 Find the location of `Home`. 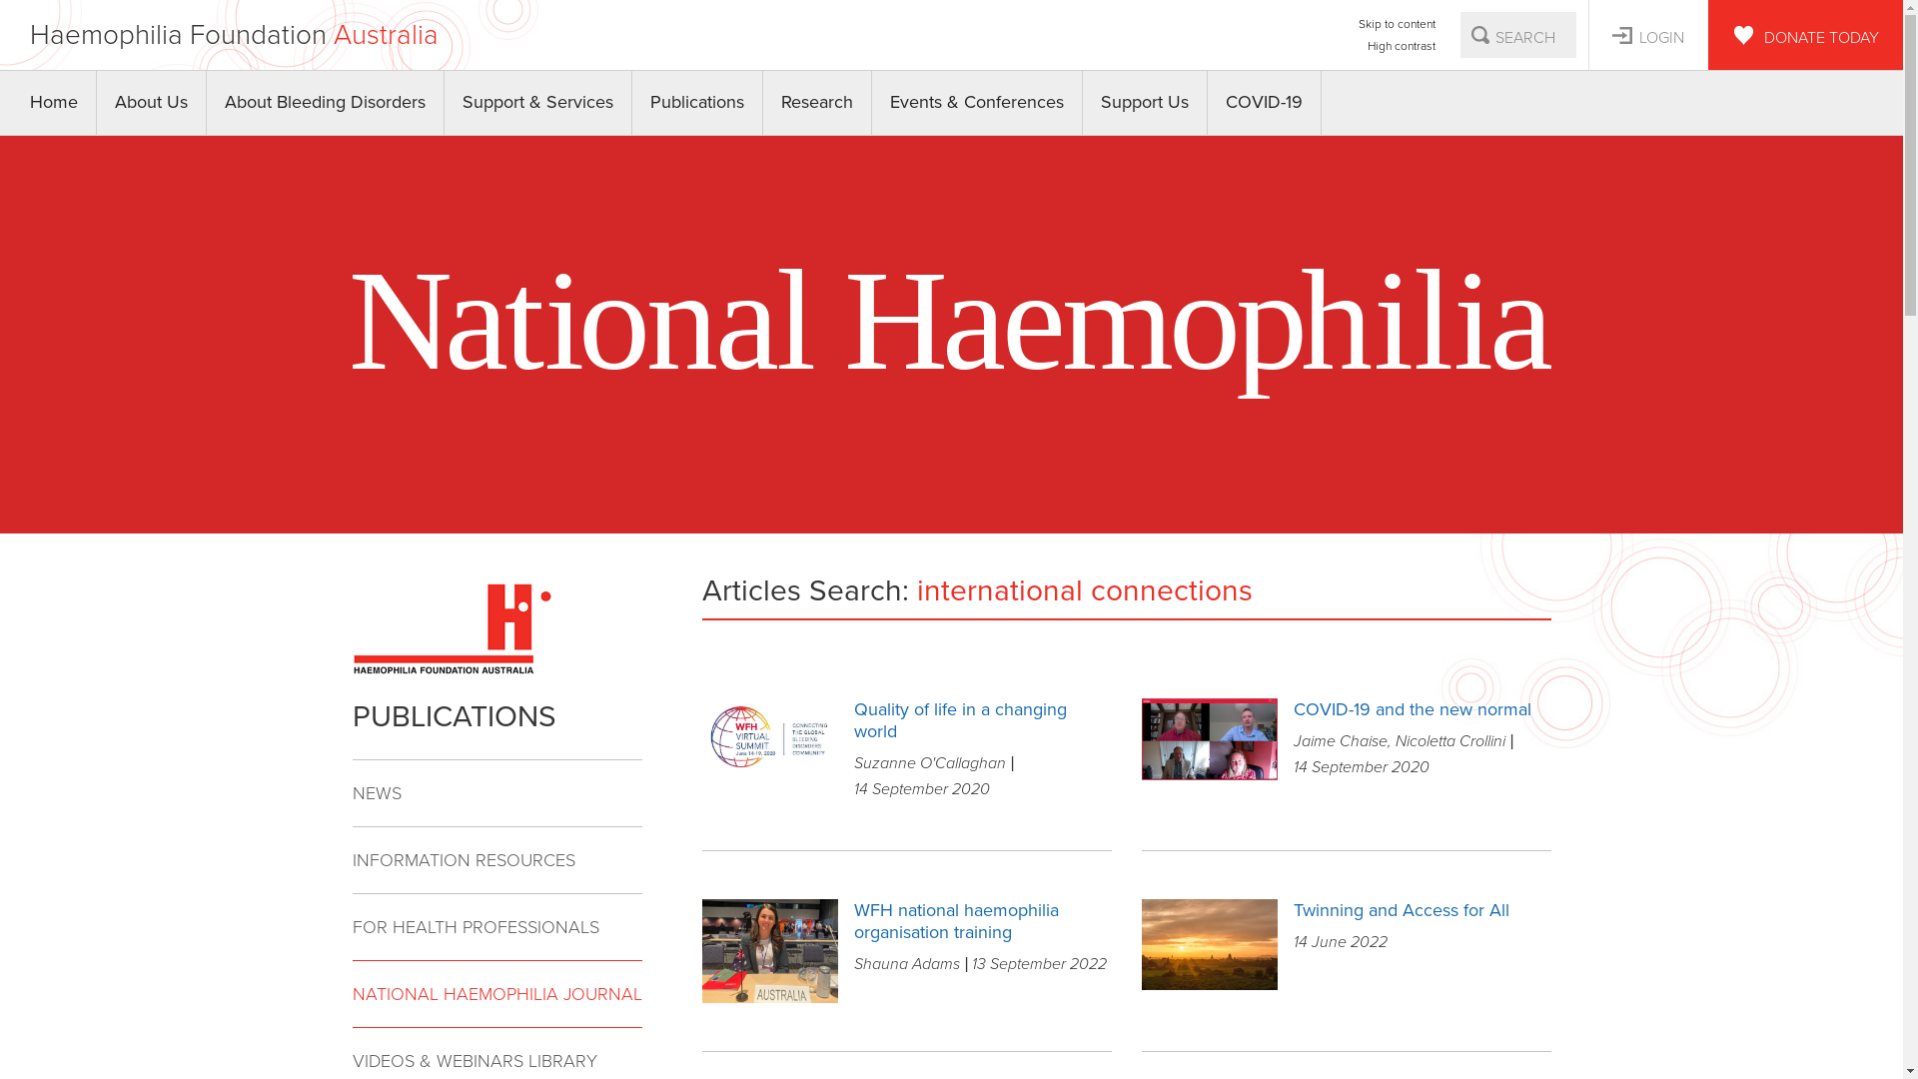

Home is located at coordinates (54, 103).